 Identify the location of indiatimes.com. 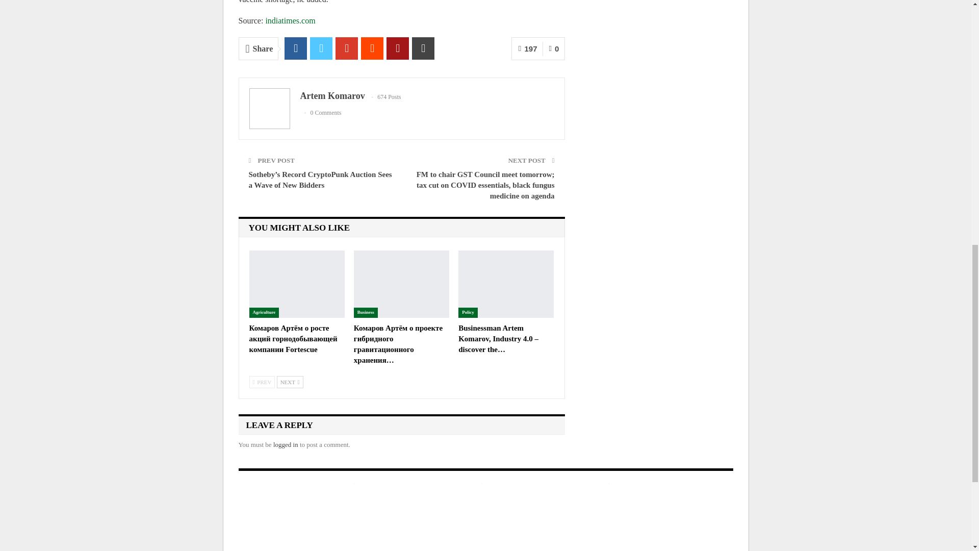
(290, 20).